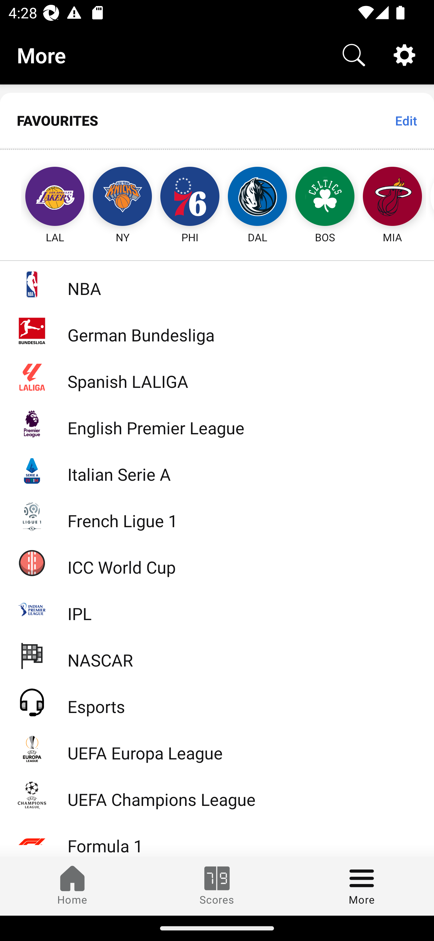  I want to click on English Premier League, so click(217, 423).